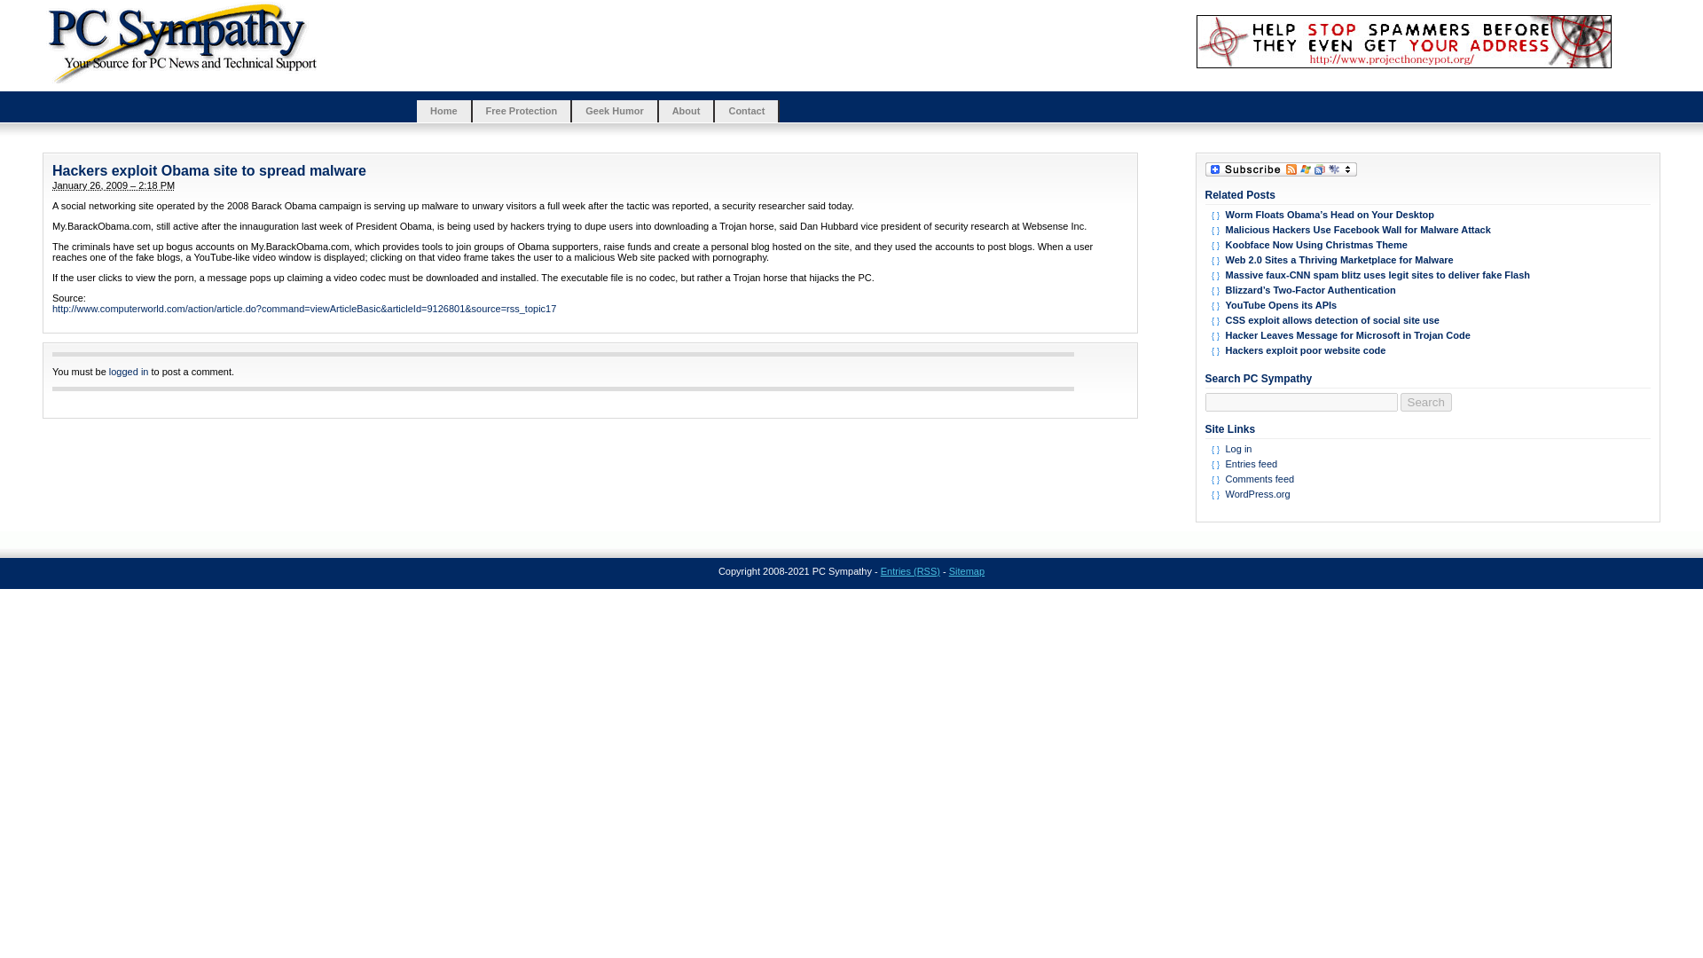 The height and width of the screenshot is (958, 1703). What do you see at coordinates (114, 185) in the screenshot?
I see `2009-01-26T14:18:11-0600` at bounding box center [114, 185].